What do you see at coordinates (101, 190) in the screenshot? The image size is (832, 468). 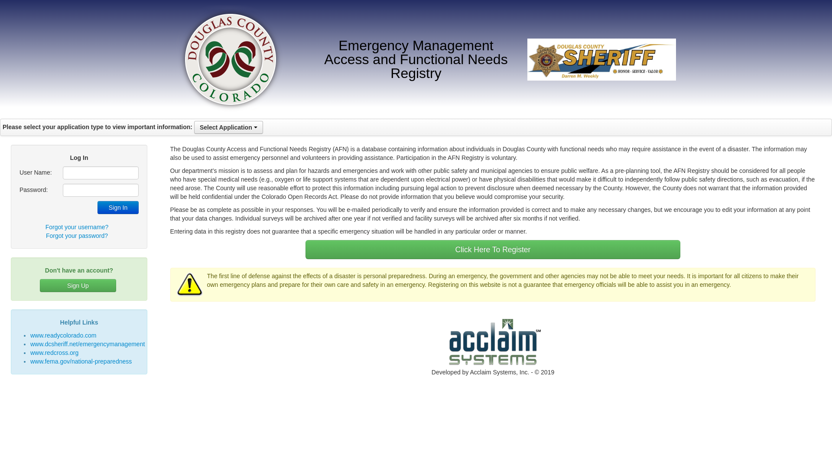 I see `Passwords are case-sensitive` at bounding box center [101, 190].